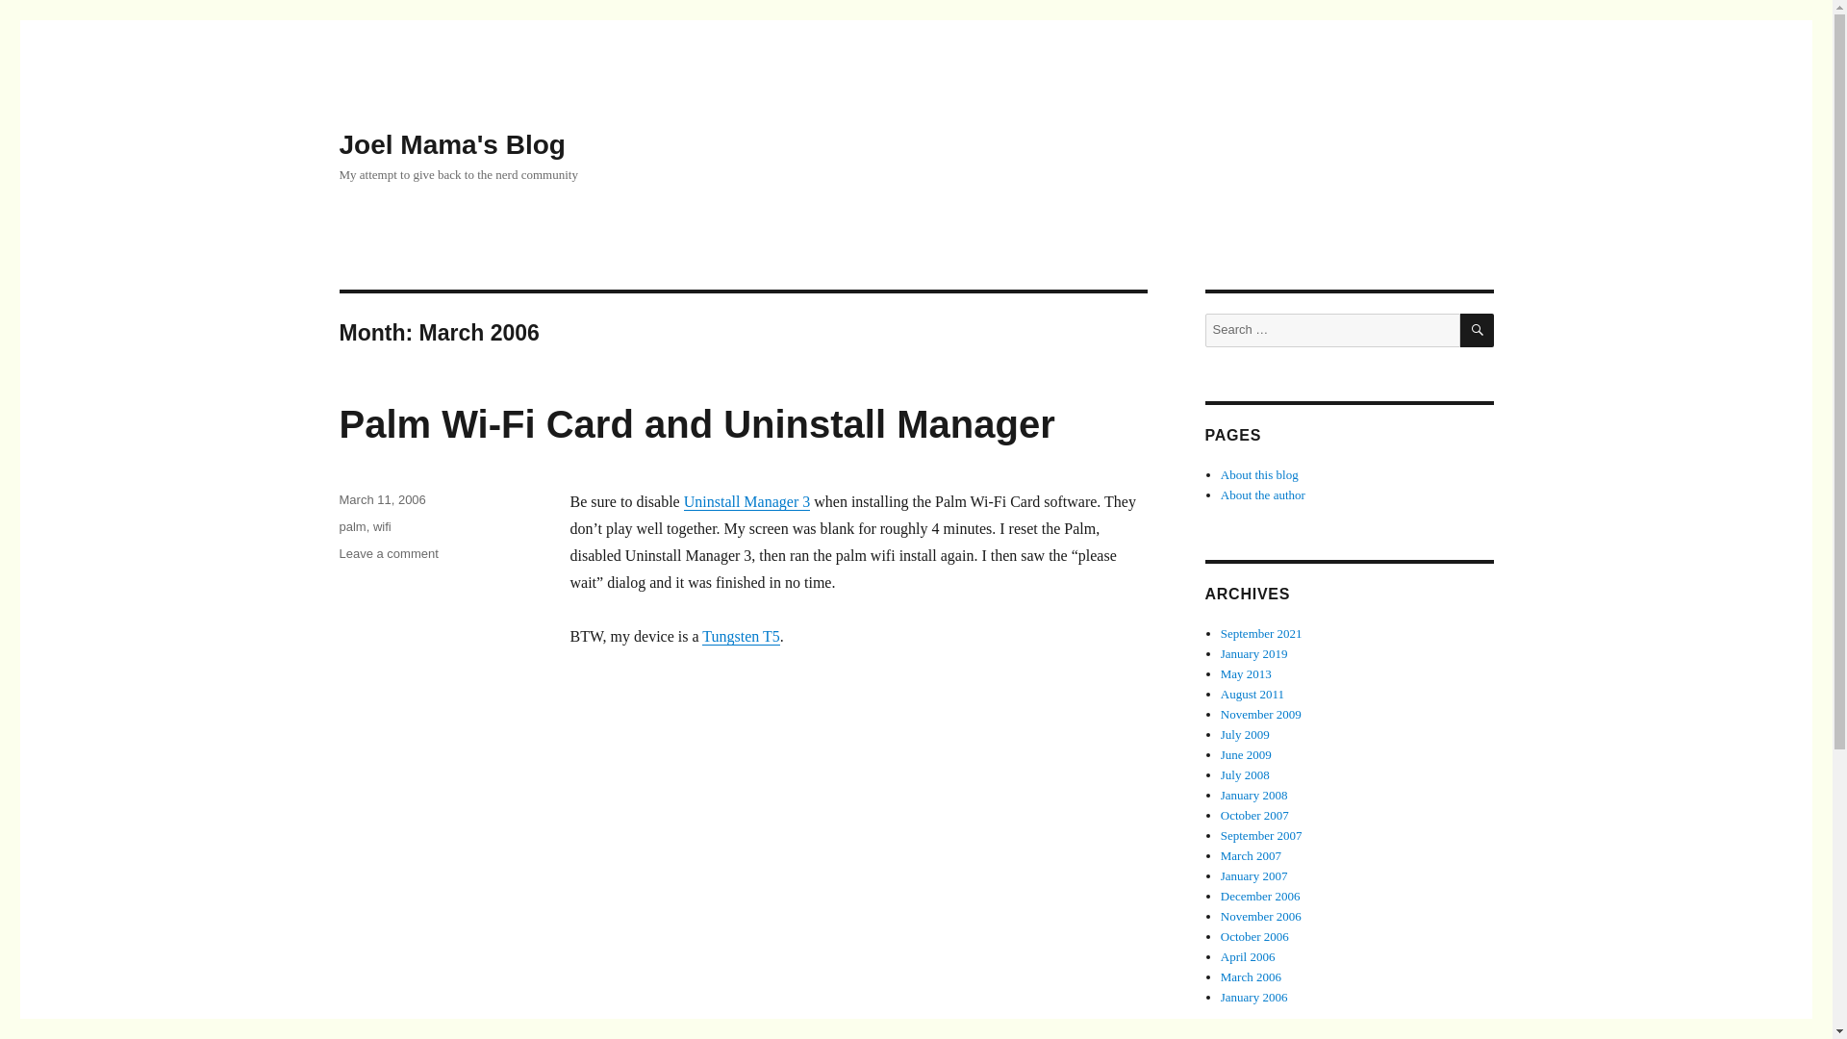 This screenshot has height=1039, width=1847. What do you see at coordinates (1263, 494) in the screenshot?
I see `About the author` at bounding box center [1263, 494].